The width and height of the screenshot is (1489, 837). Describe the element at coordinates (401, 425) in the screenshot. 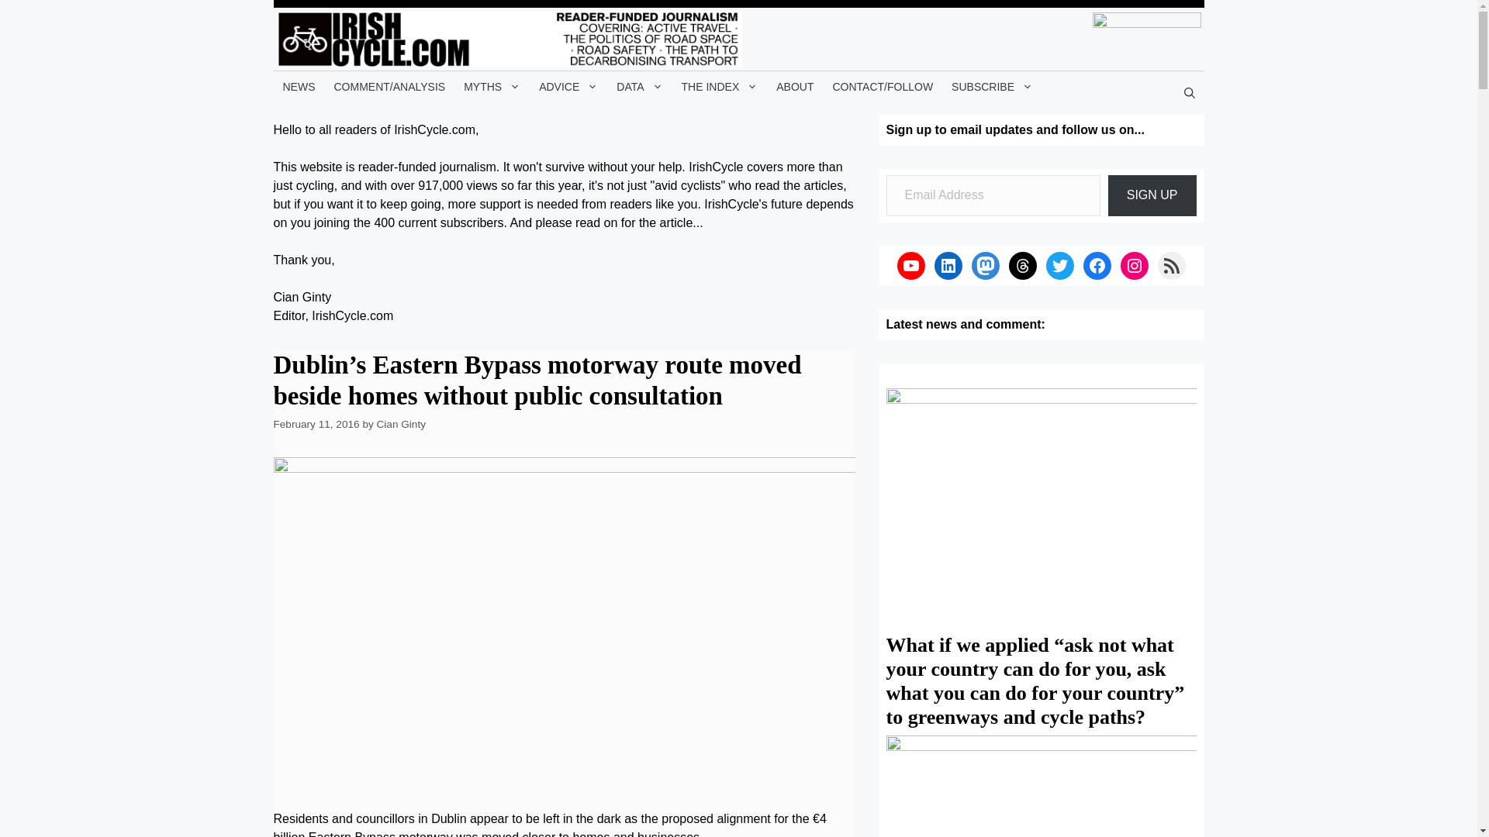

I see `Cian Ginty` at that location.